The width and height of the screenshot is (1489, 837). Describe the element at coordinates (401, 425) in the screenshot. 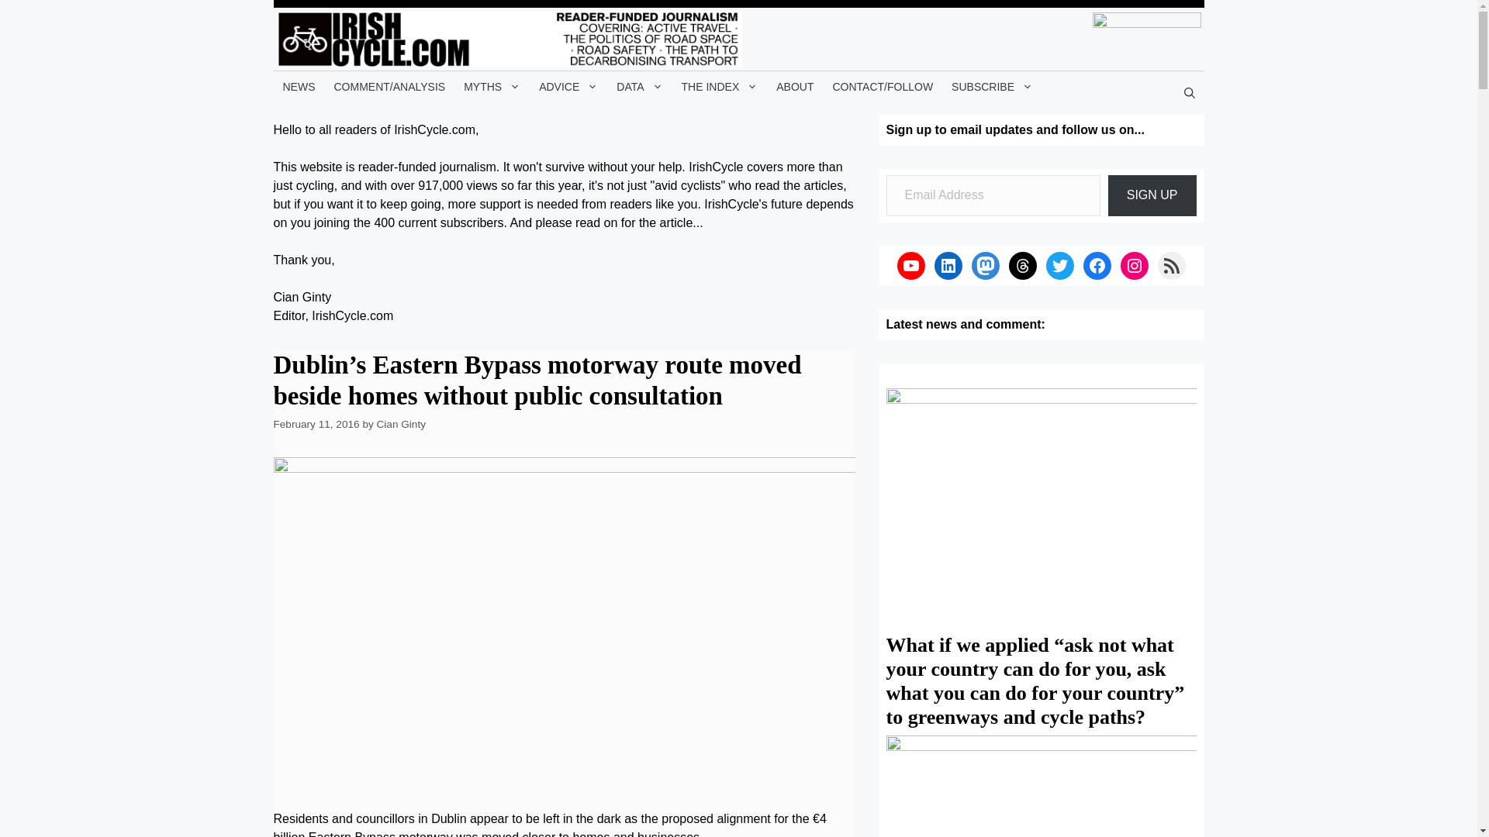

I see `Cian Ginty` at that location.